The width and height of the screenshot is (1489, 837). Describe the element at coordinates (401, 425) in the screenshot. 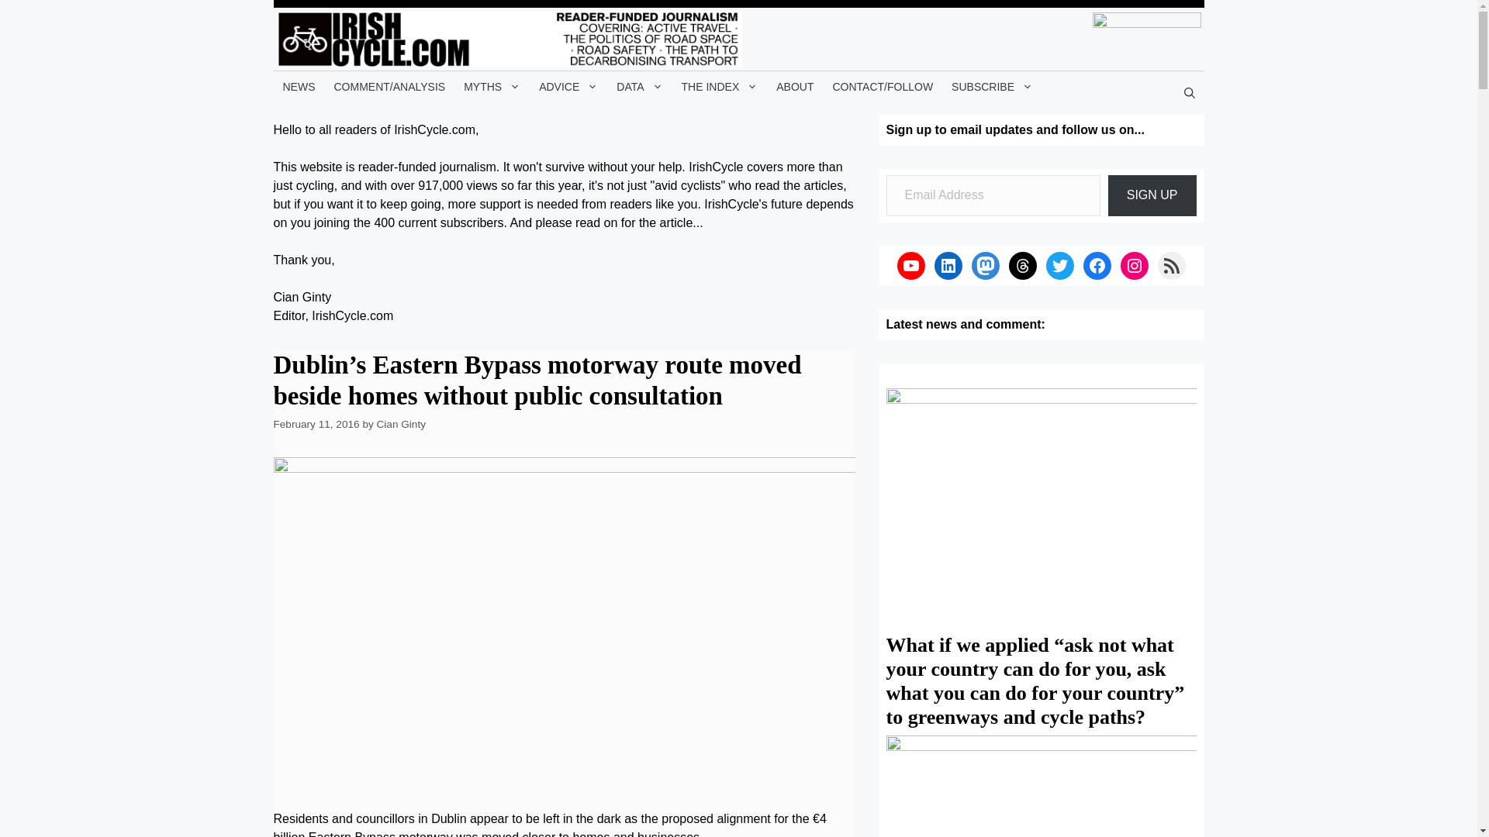

I see `Cian Ginty` at that location.